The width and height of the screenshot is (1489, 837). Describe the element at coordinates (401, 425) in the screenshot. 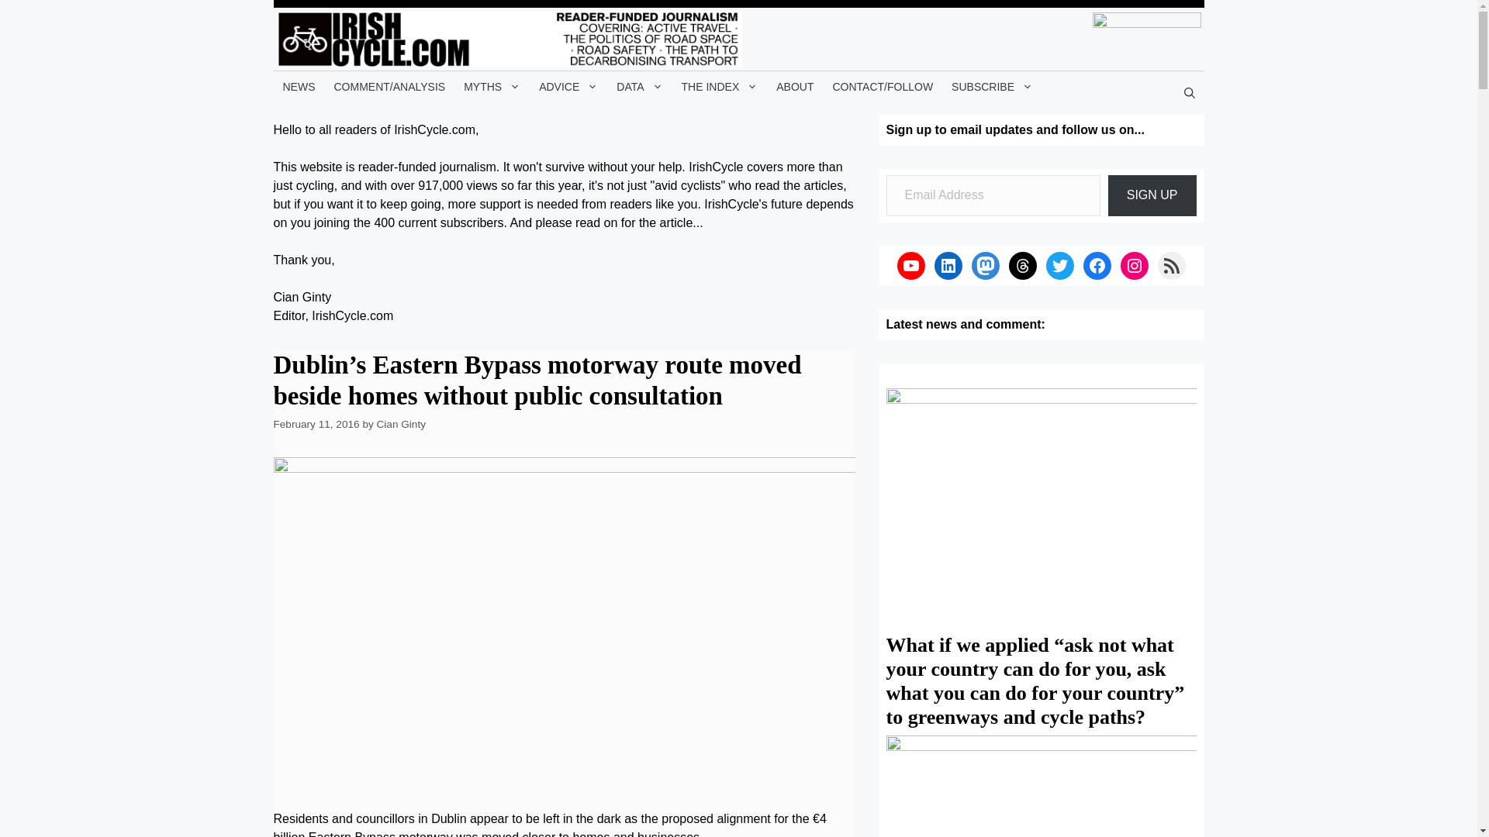

I see `Cian Ginty` at that location.